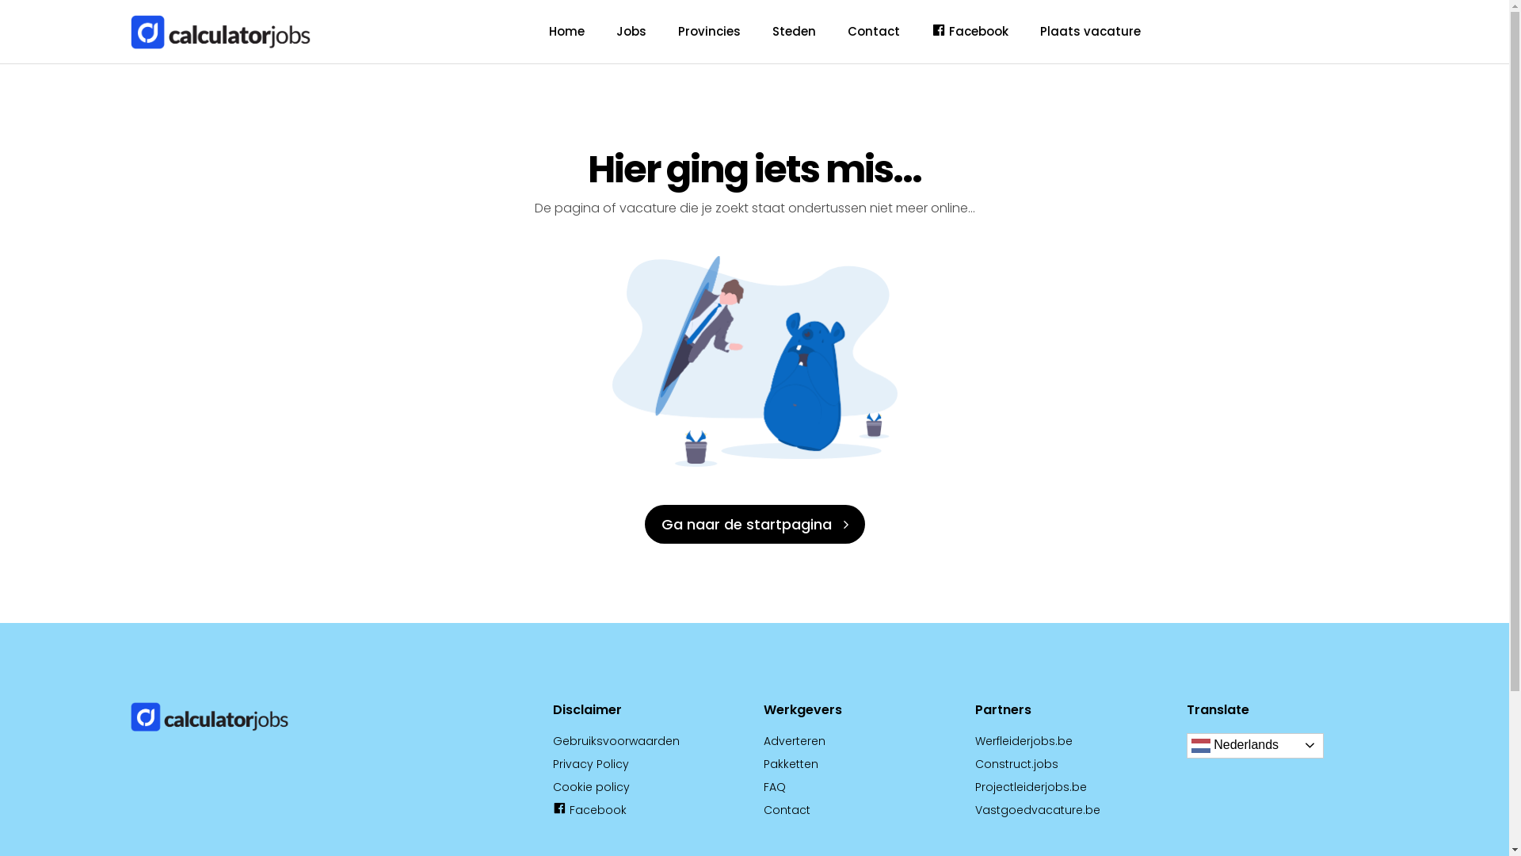 This screenshot has width=1521, height=856. What do you see at coordinates (1038, 810) in the screenshot?
I see `Vastgoedvacature.be` at bounding box center [1038, 810].